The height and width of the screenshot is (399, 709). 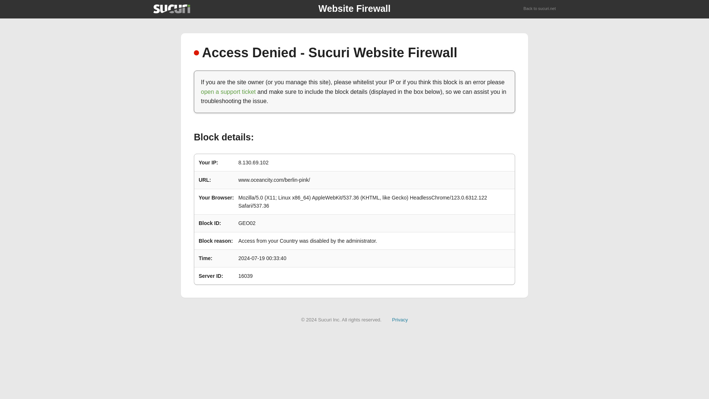 What do you see at coordinates (540, 9) in the screenshot?
I see `Back to sucuri.net` at bounding box center [540, 9].